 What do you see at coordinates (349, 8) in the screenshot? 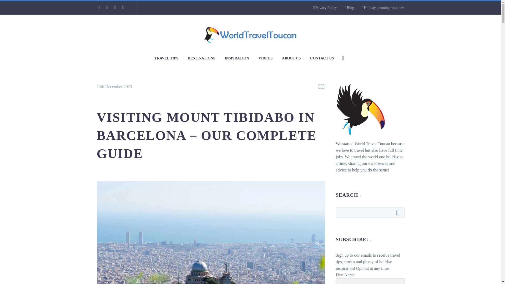
I see `Blog` at bounding box center [349, 8].